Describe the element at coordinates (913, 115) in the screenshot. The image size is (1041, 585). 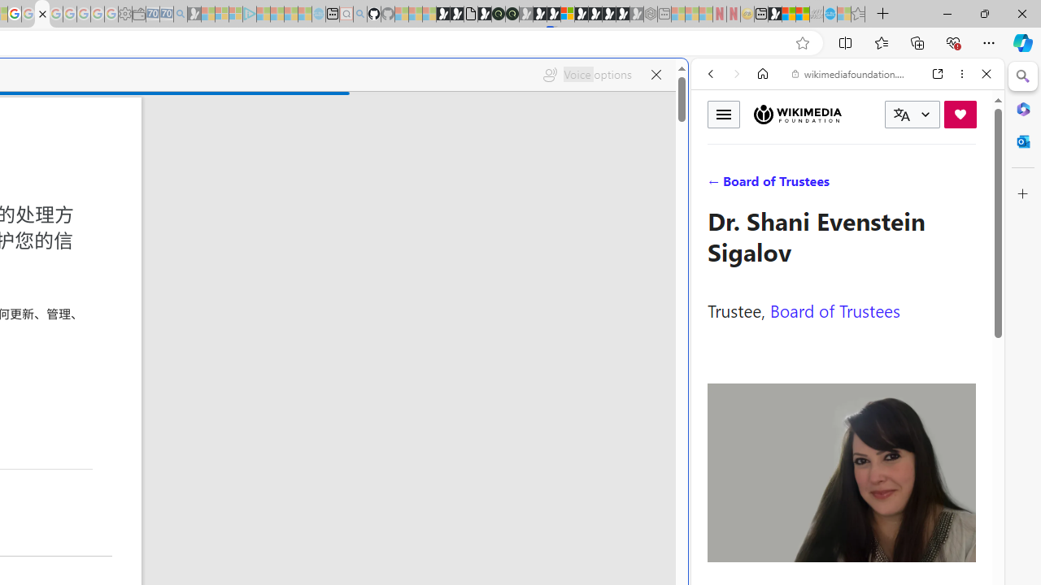
I see `CURRENT LANGUAGE:` at that location.